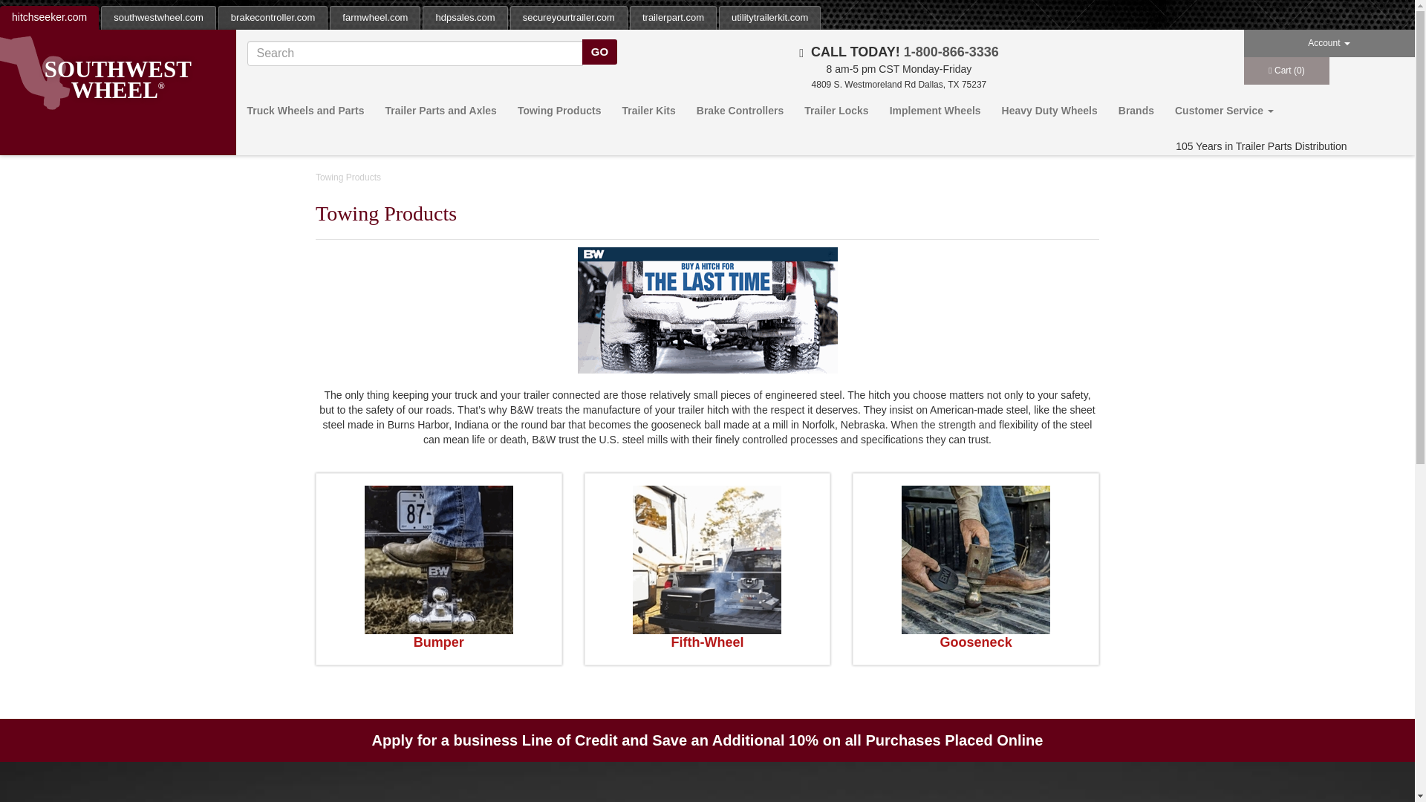  Describe the element at coordinates (159, 18) in the screenshot. I see `southwestwheel.com` at that location.